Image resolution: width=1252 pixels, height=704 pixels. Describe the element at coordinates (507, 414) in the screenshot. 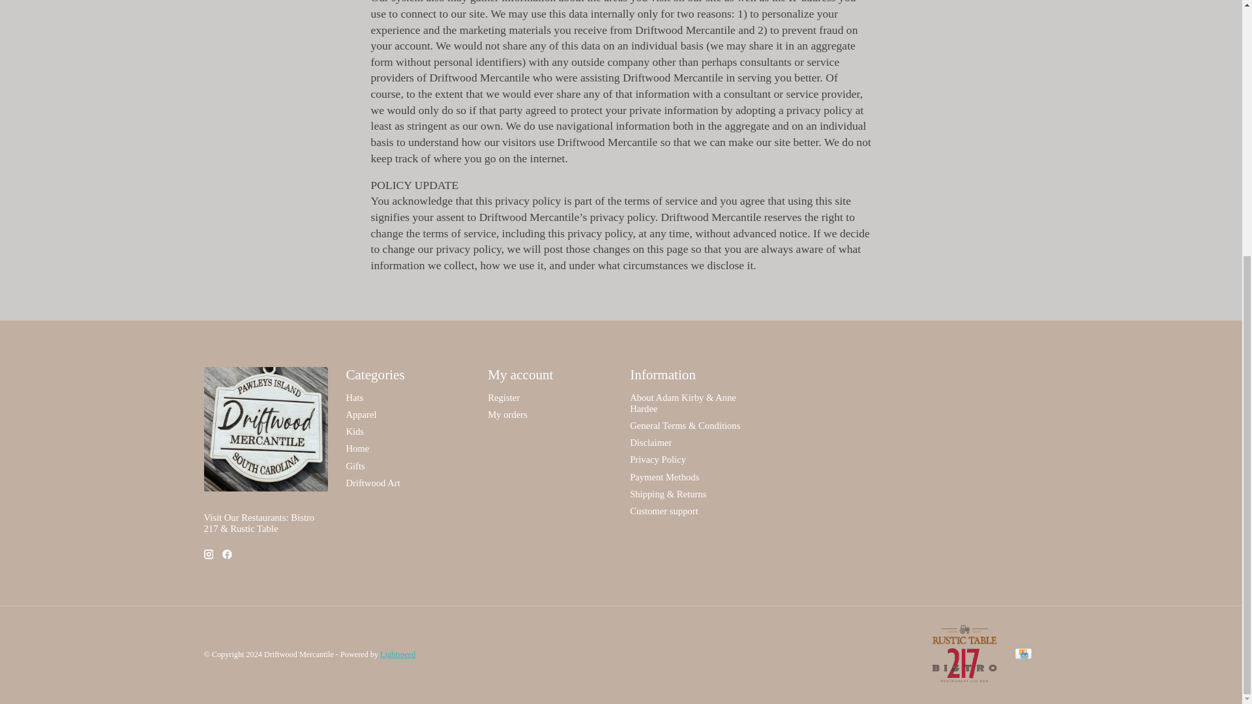

I see `My orders` at that location.